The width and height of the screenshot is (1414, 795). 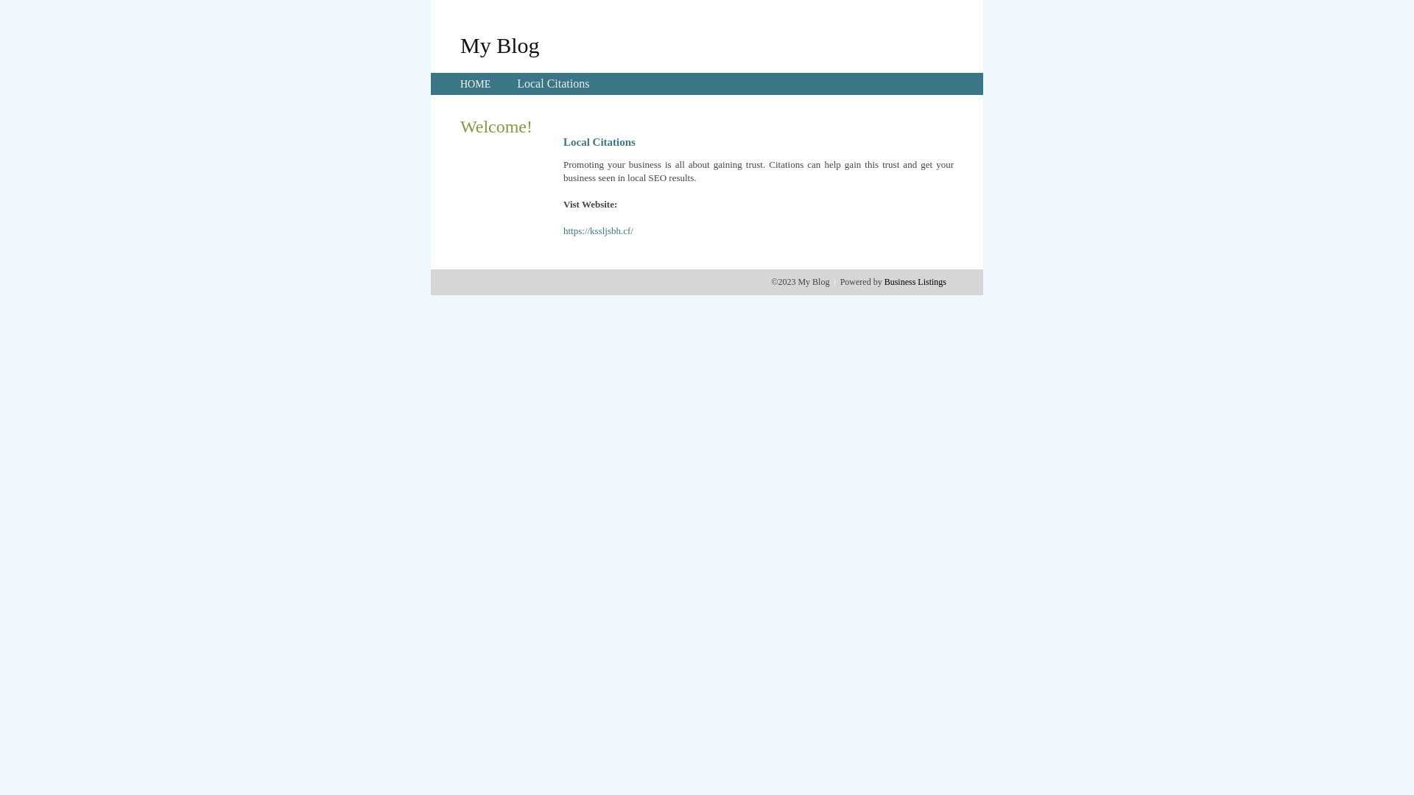 What do you see at coordinates (598, 231) in the screenshot?
I see `https://kssljsbh.cf/` at bounding box center [598, 231].